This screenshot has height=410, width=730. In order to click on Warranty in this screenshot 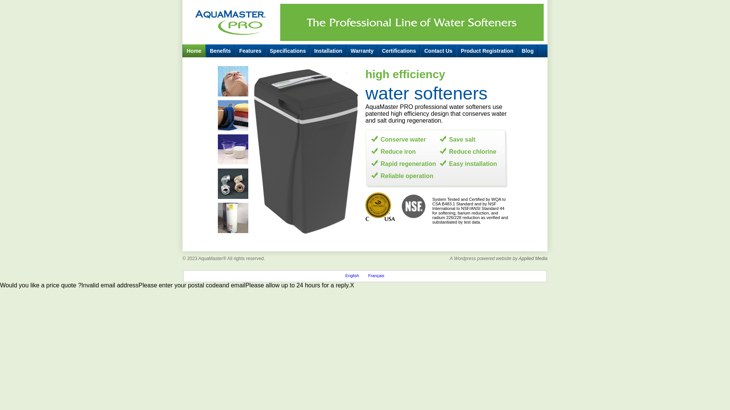, I will do `click(362, 51)`.